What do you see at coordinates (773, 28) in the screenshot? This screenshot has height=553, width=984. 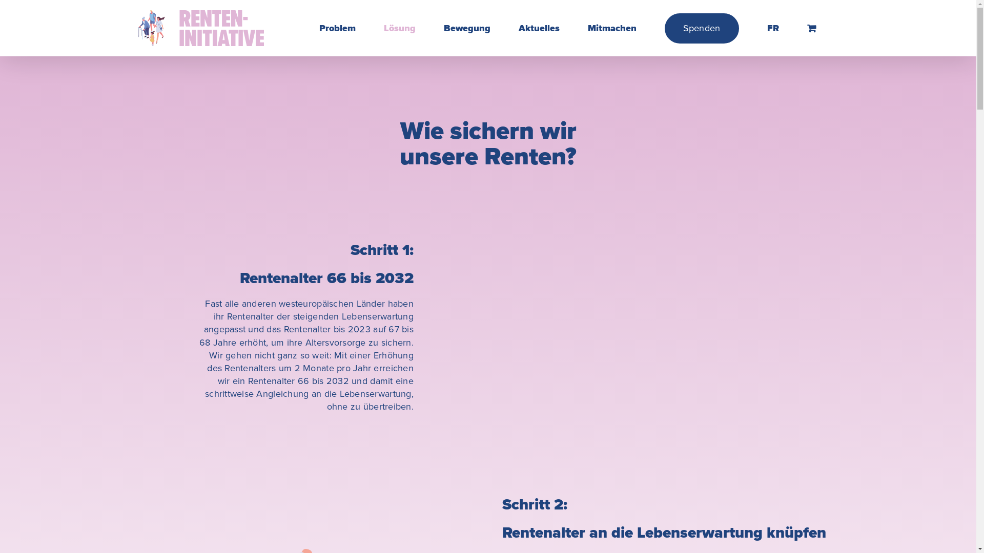 I see `FR` at bounding box center [773, 28].